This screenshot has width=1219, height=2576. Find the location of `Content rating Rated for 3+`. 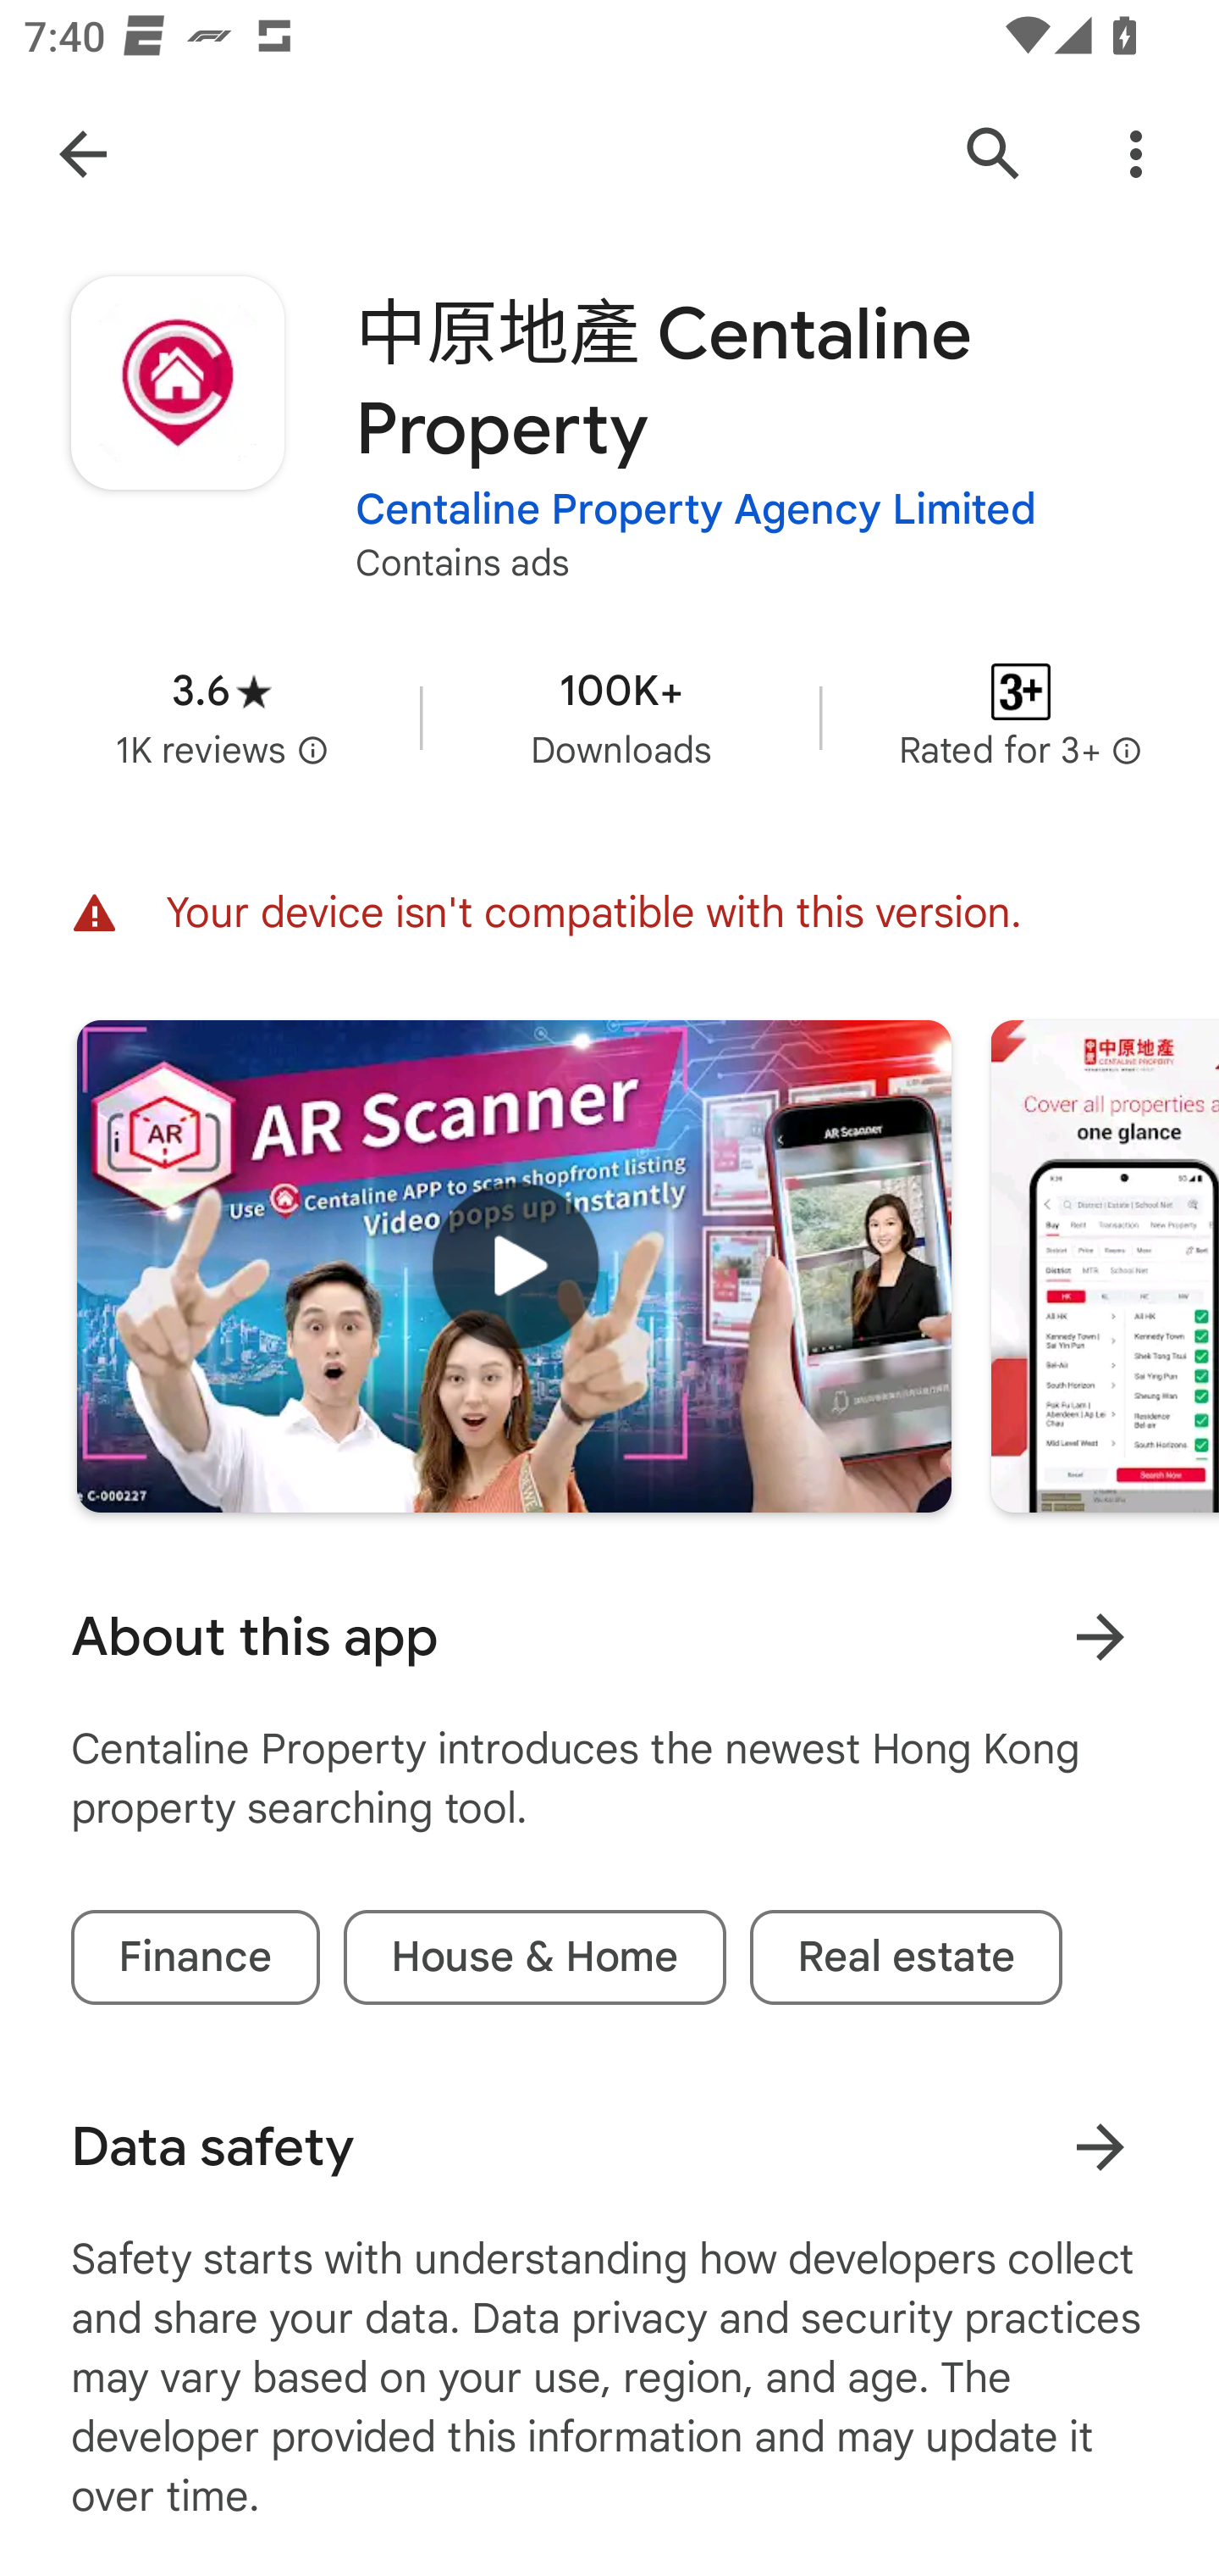

Content rating Rated for 3+ is located at coordinates (1021, 717).